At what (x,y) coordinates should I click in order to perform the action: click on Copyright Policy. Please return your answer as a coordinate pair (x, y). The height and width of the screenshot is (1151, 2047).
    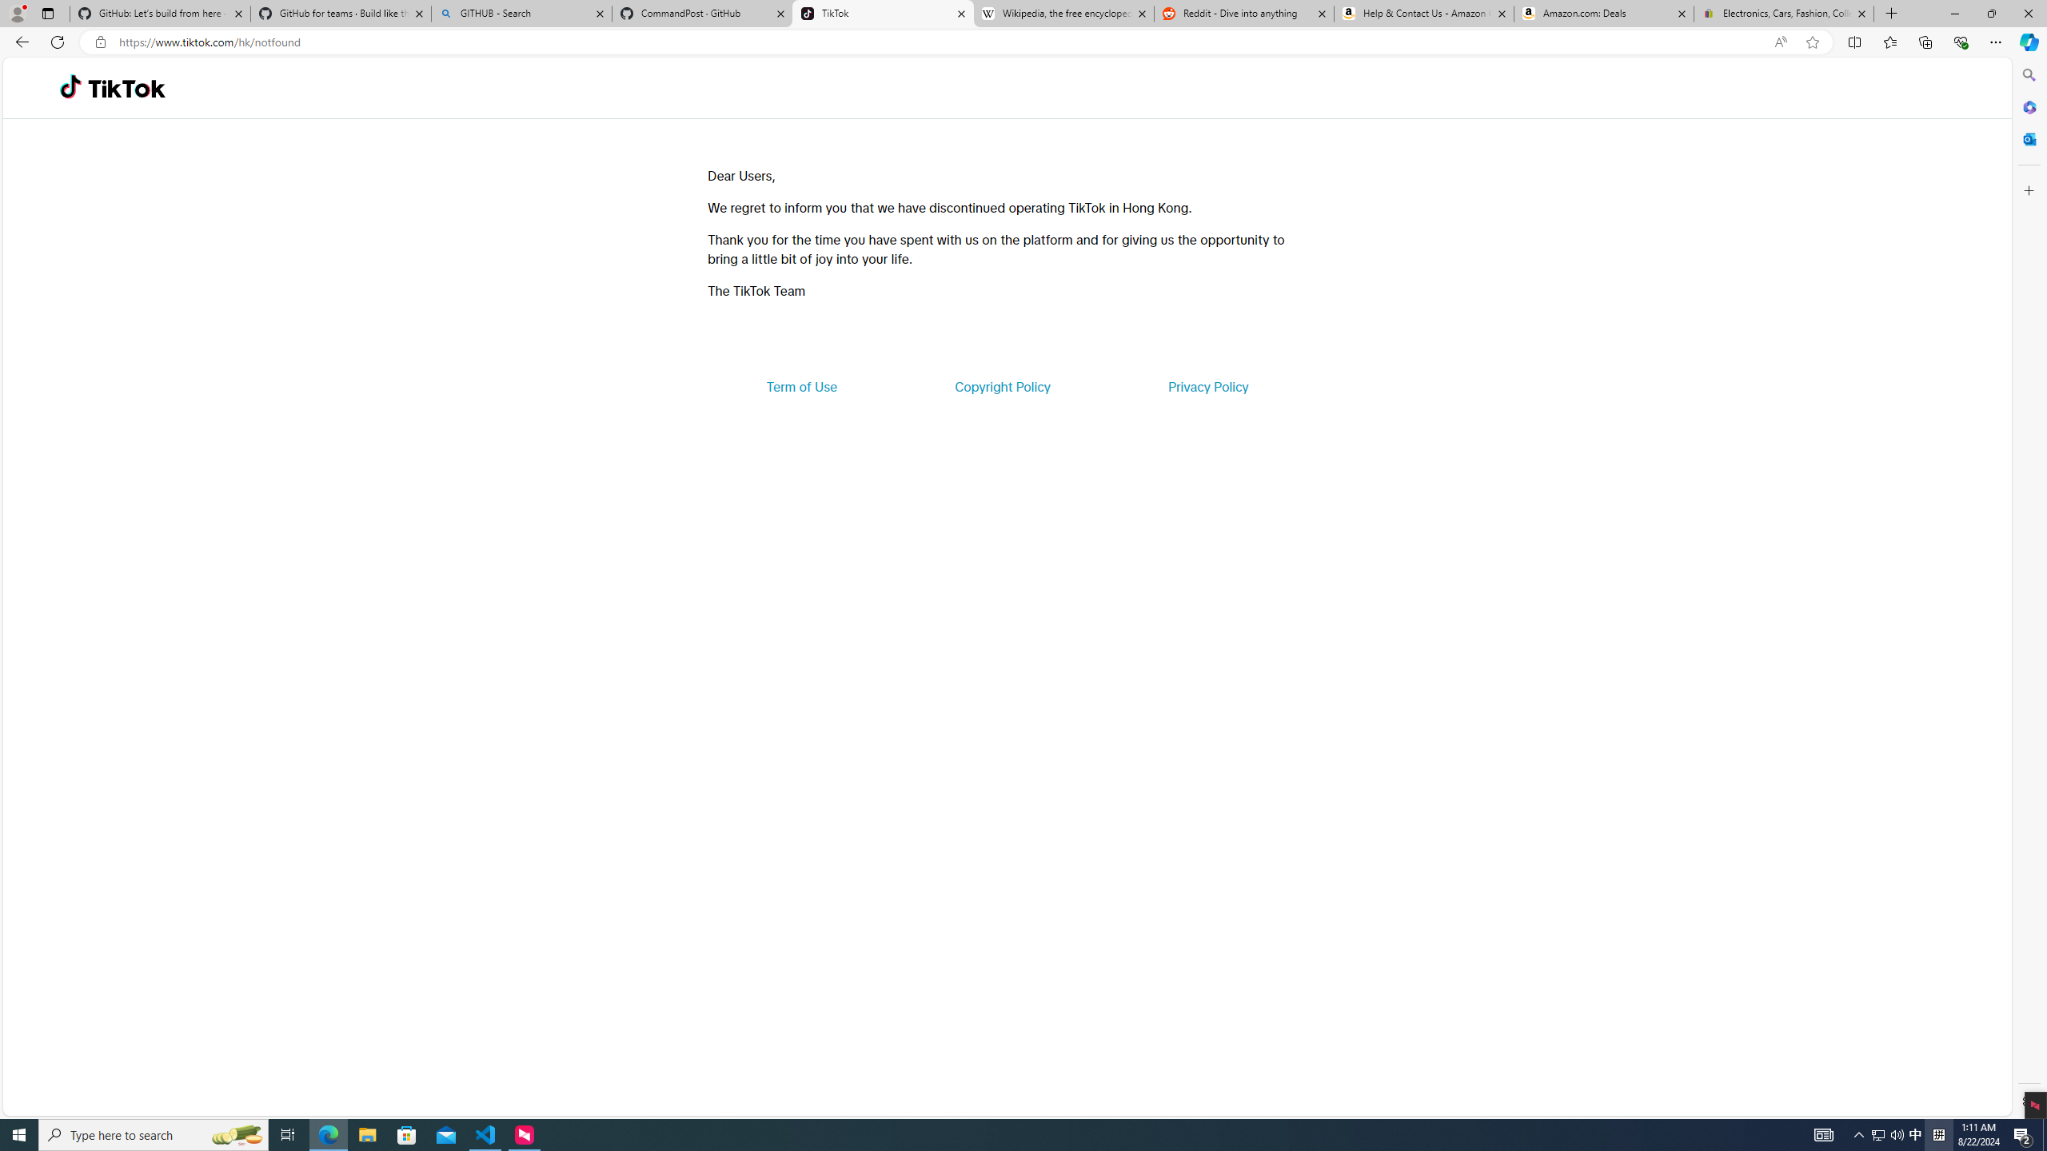
    Looking at the image, I should click on (1001, 387).